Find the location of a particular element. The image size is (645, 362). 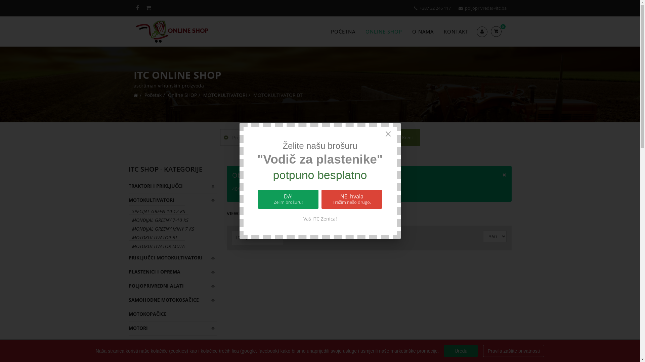

OPREMA ZA MLJEKARSTVO is located at coordinates (173, 342).